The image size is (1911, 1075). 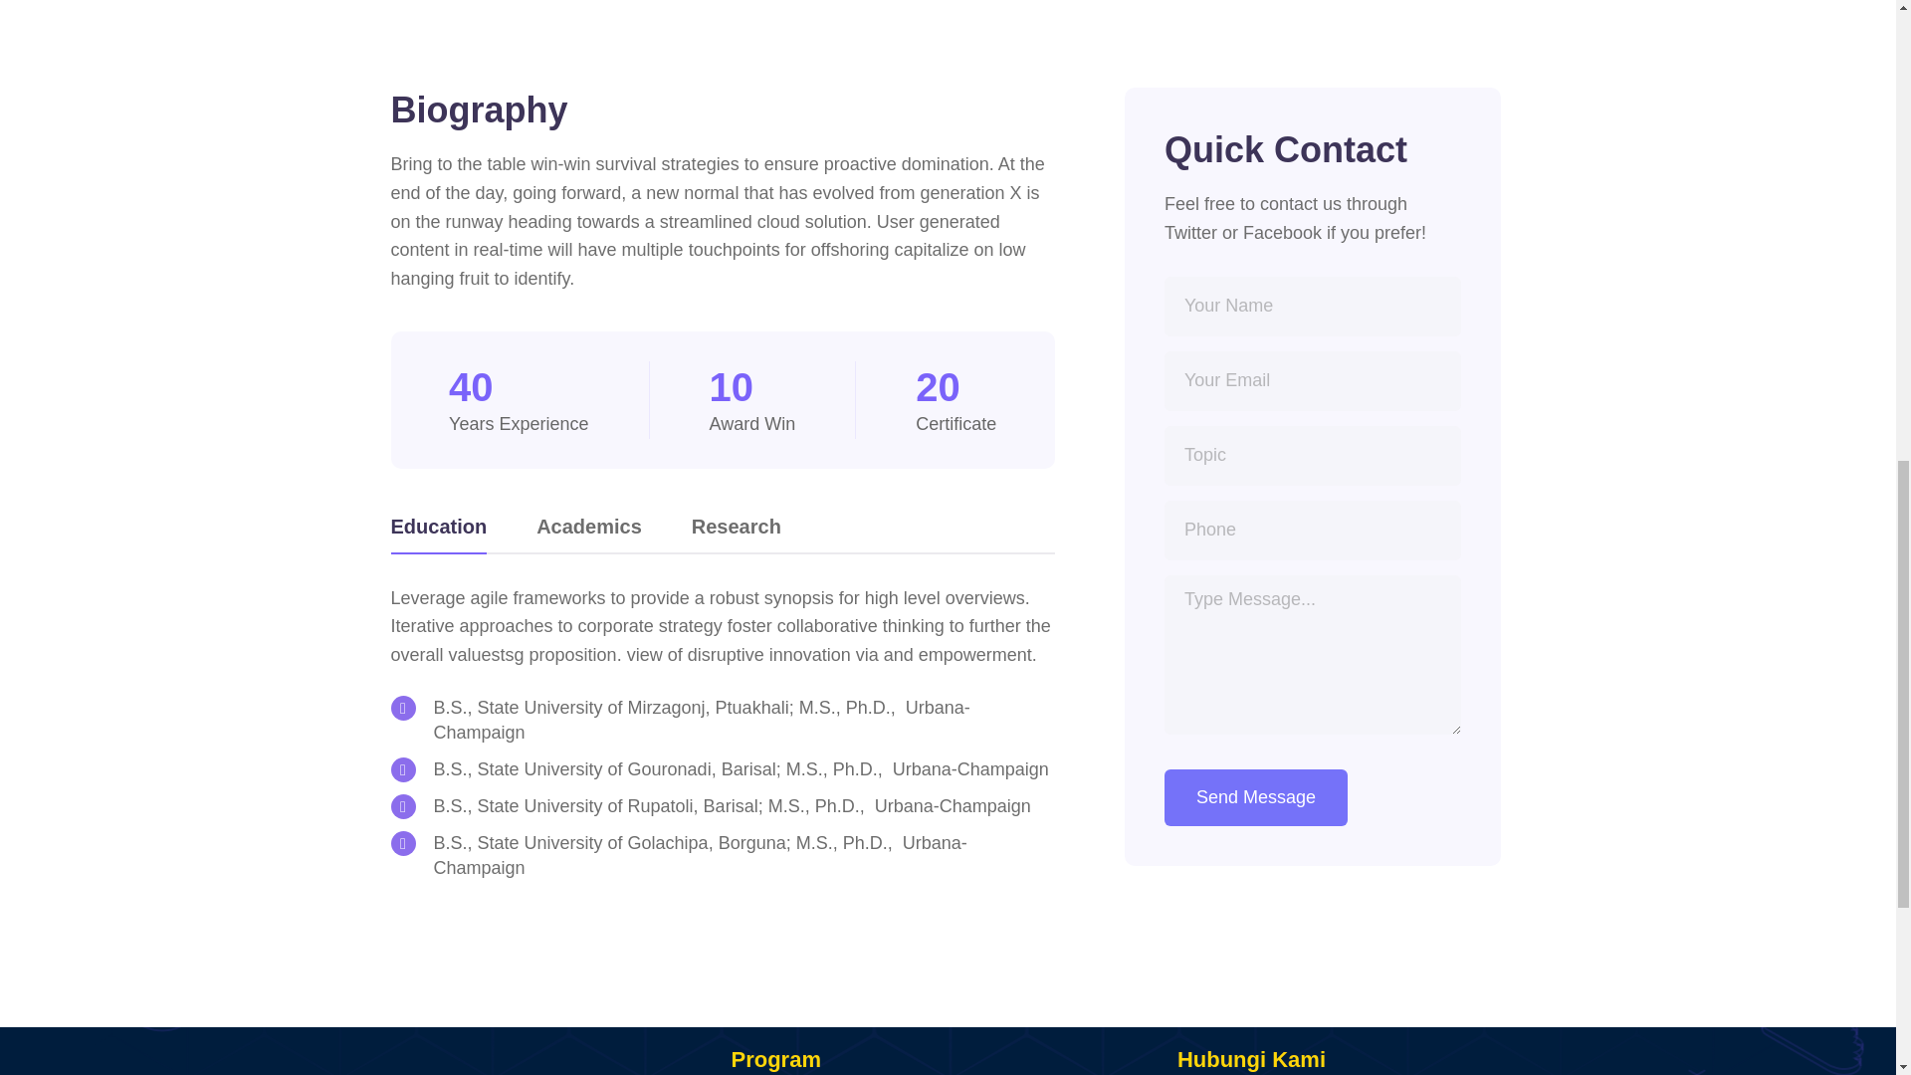 I want to click on Academics, so click(x=589, y=532).